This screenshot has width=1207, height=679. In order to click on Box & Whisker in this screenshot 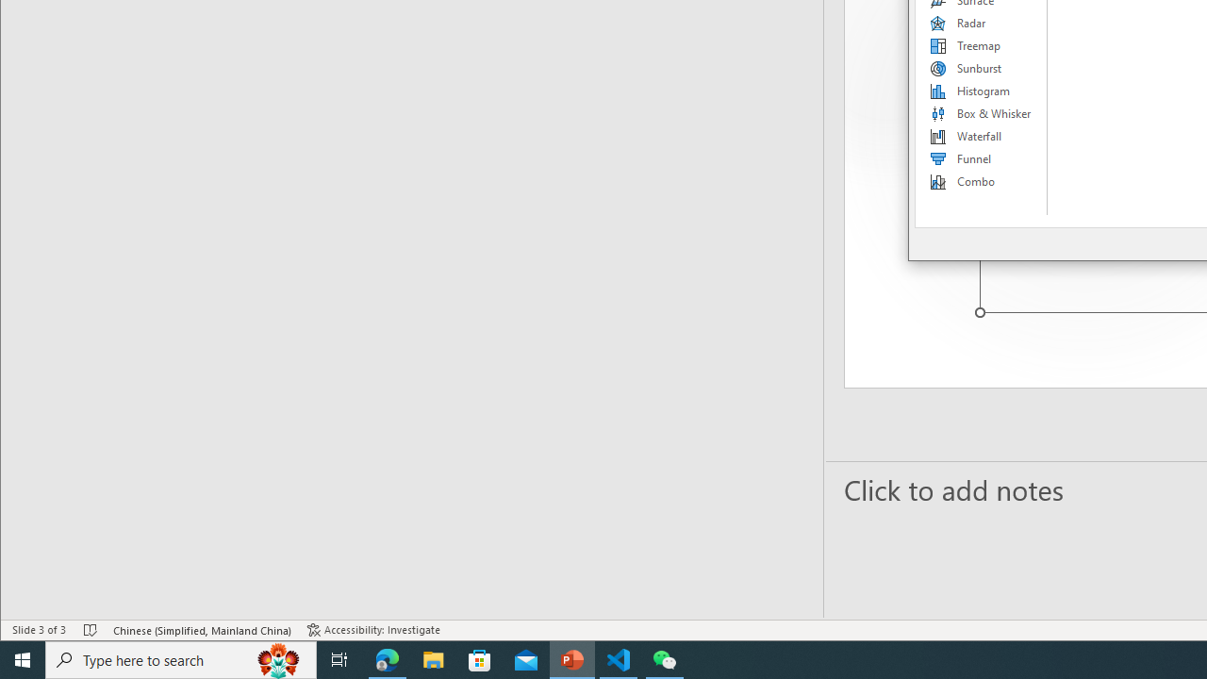, I will do `click(982, 113)`.